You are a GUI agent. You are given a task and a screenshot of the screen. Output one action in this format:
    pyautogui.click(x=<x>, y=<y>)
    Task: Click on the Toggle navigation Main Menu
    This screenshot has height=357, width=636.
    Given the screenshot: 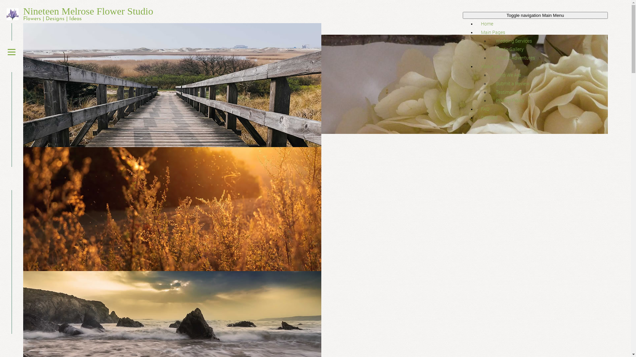 What is the action you would take?
    pyautogui.click(x=535, y=15)
    